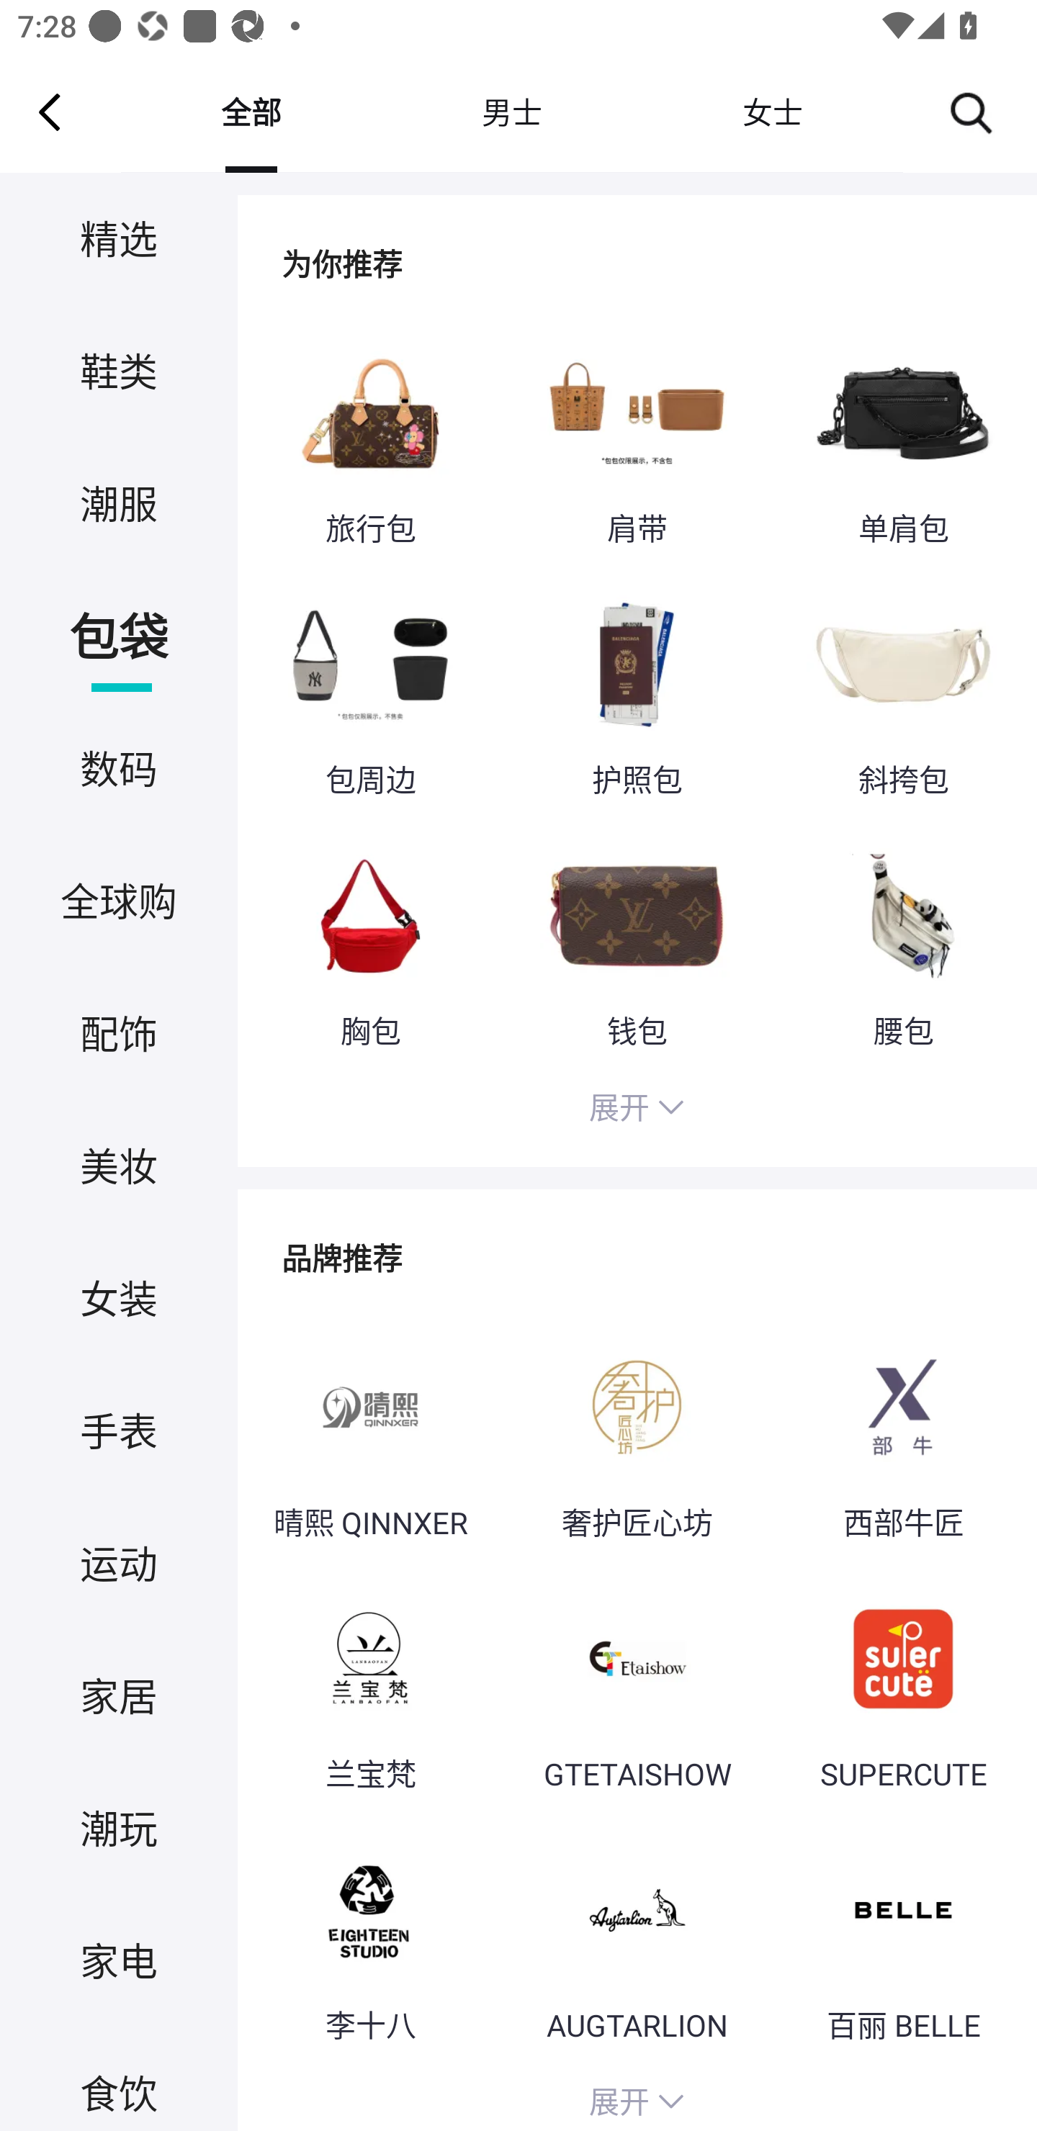 This screenshot has width=1037, height=2131. What do you see at coordinates (50, 112) in the screenshot?
I see `Navigate up` at bounding box center [50, 112].